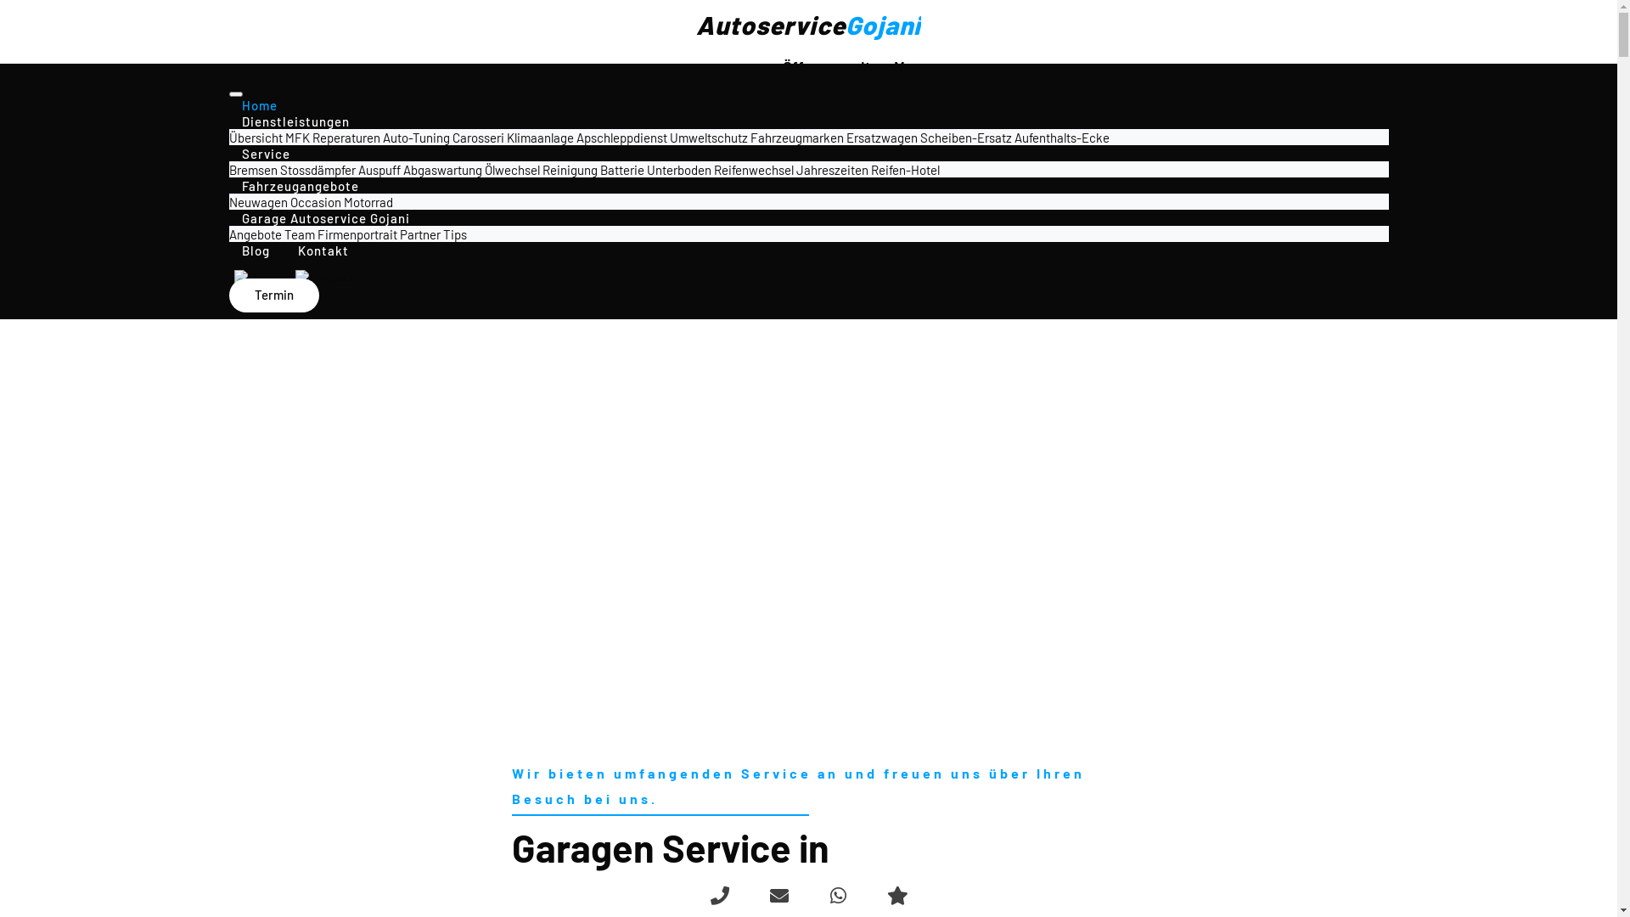 The image size is (1630, 917). Describe the element at coordinates (357, 234) in the screenshot. I see `Firmenportrait` at that location.